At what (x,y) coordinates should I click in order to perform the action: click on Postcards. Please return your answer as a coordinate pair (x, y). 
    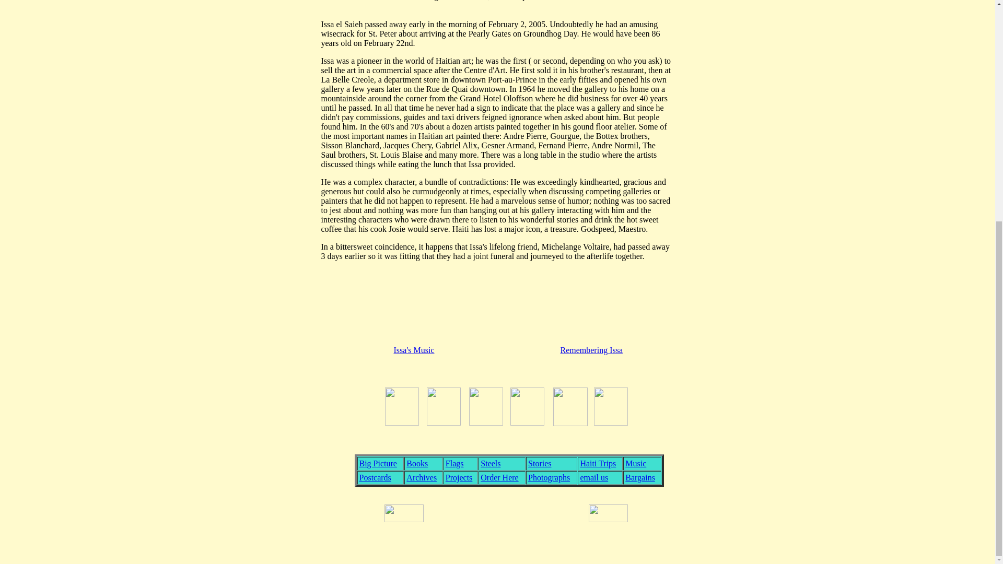
    Looking at the image, I should click on (375, 477).